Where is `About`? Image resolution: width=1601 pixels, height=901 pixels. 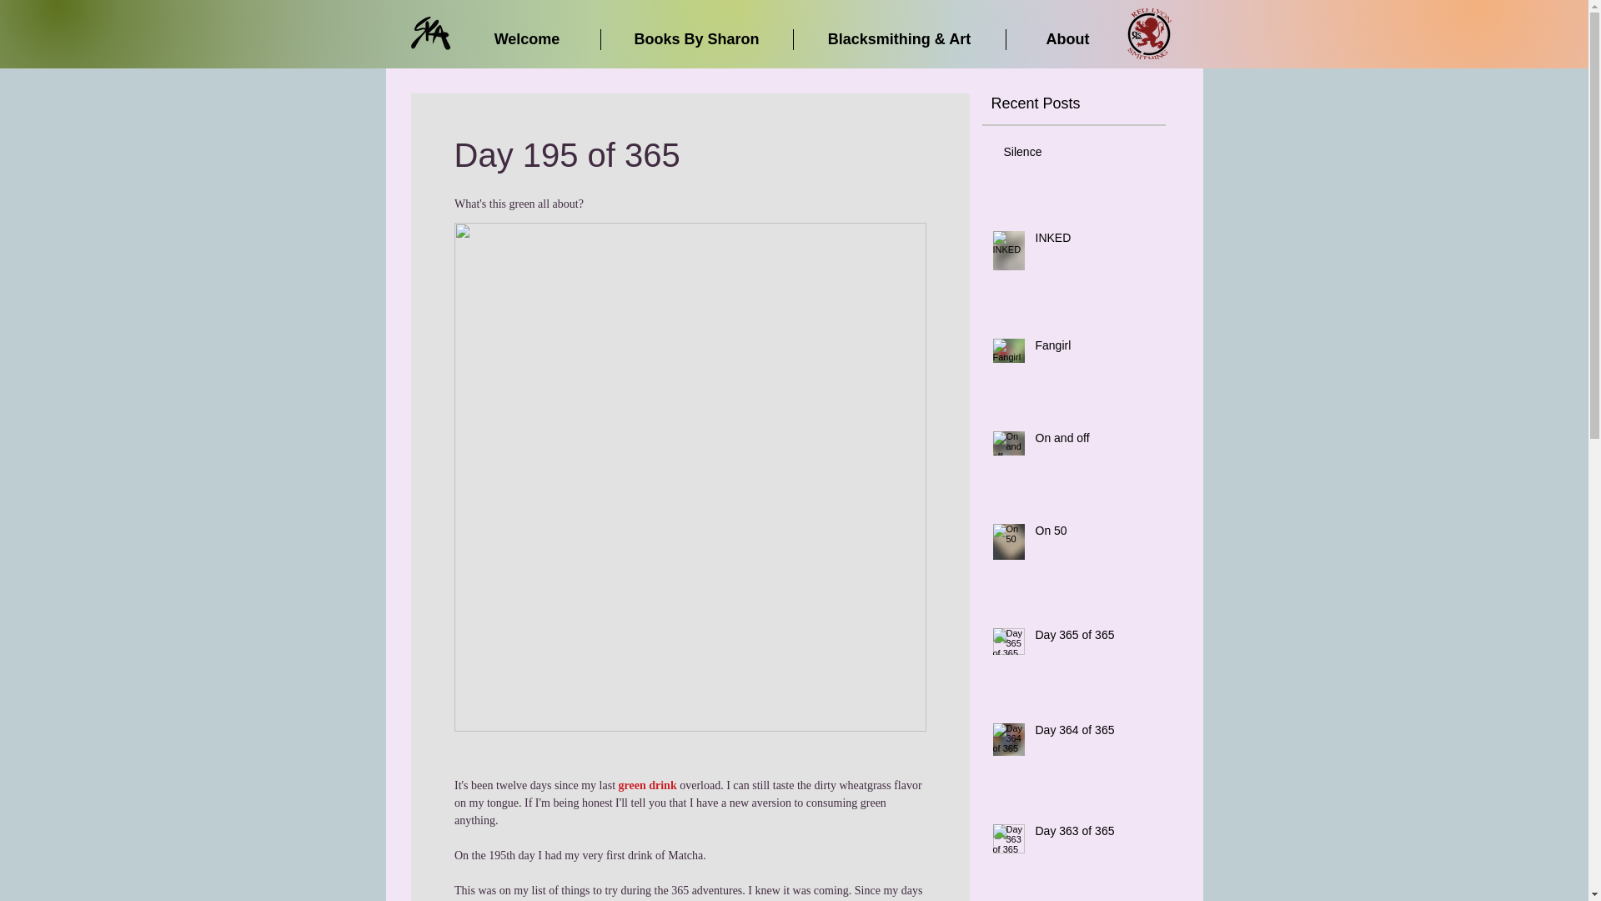
About is located at coordinates (1066, 39).